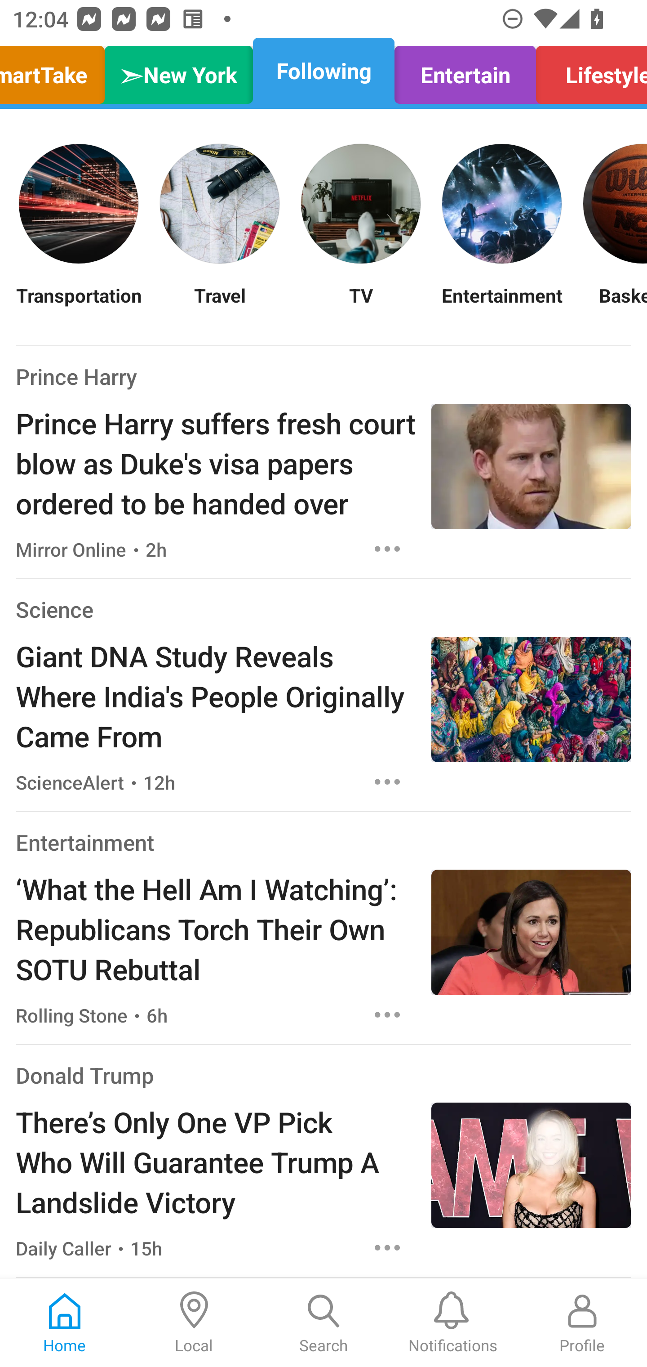 This screenshot has width=647, height=1367. I want to click on SmartTake, so click(57, 71).